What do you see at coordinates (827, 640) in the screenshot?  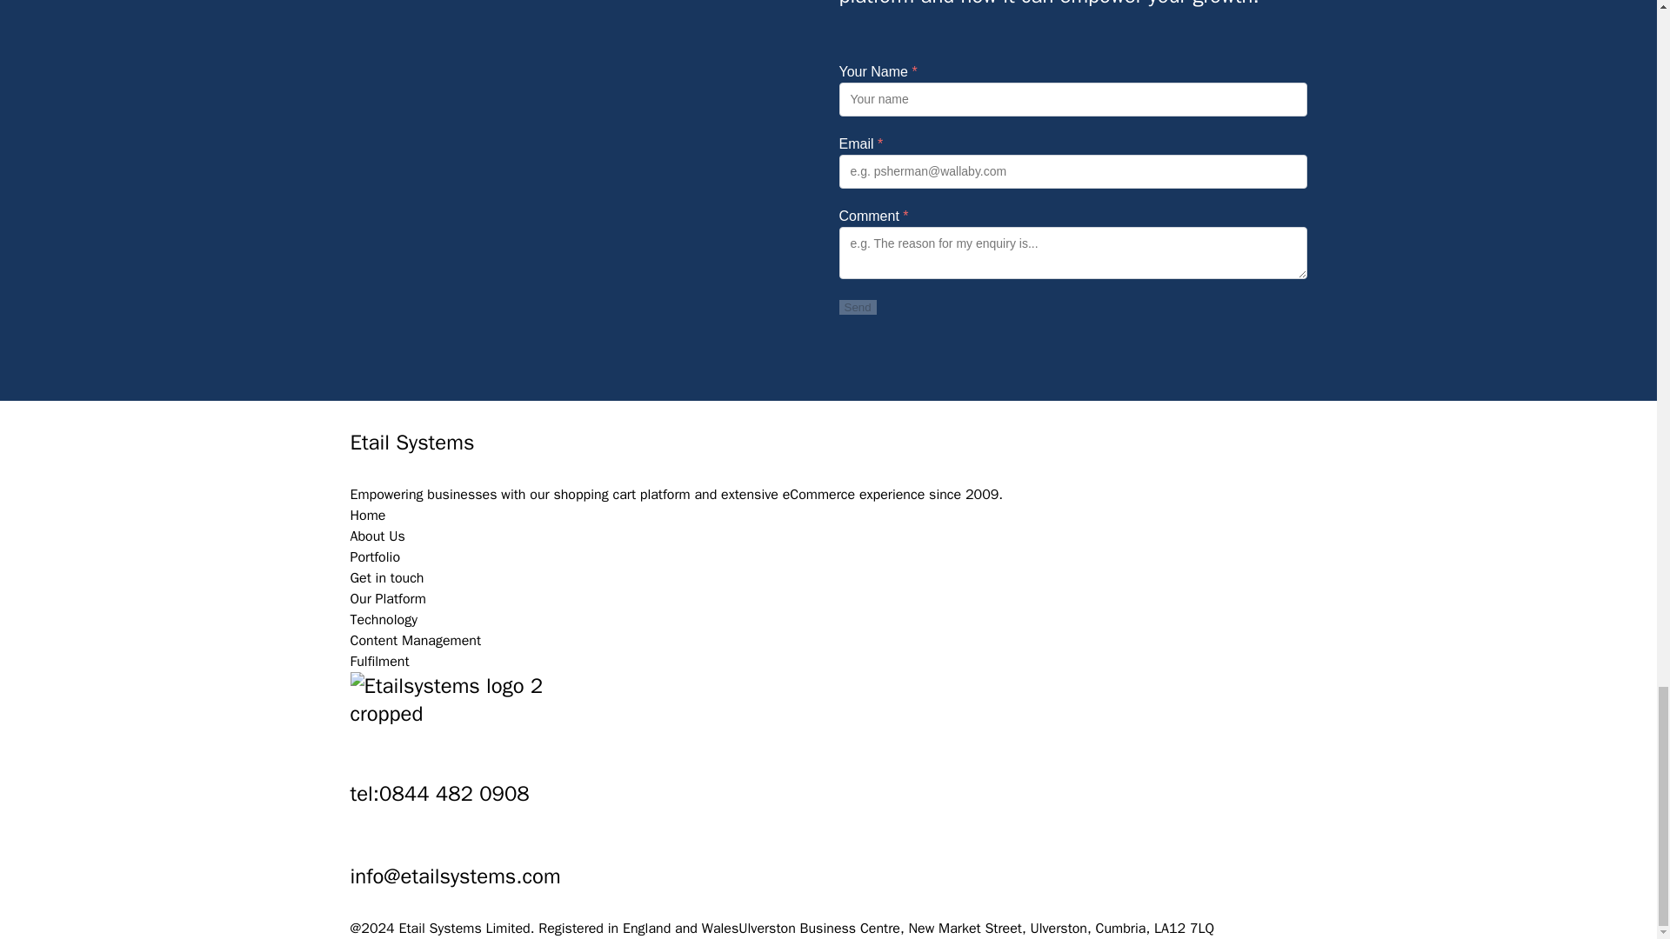 I see `Content Management` at bounding box center [827, 640].